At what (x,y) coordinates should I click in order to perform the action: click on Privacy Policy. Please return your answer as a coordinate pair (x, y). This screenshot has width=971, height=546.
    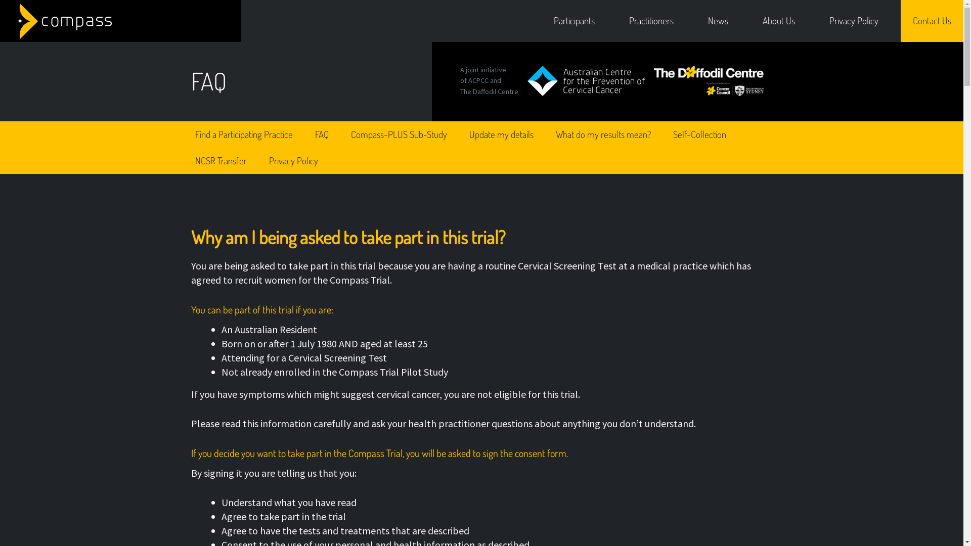
    Looking at the image, I should click on (293, 161).